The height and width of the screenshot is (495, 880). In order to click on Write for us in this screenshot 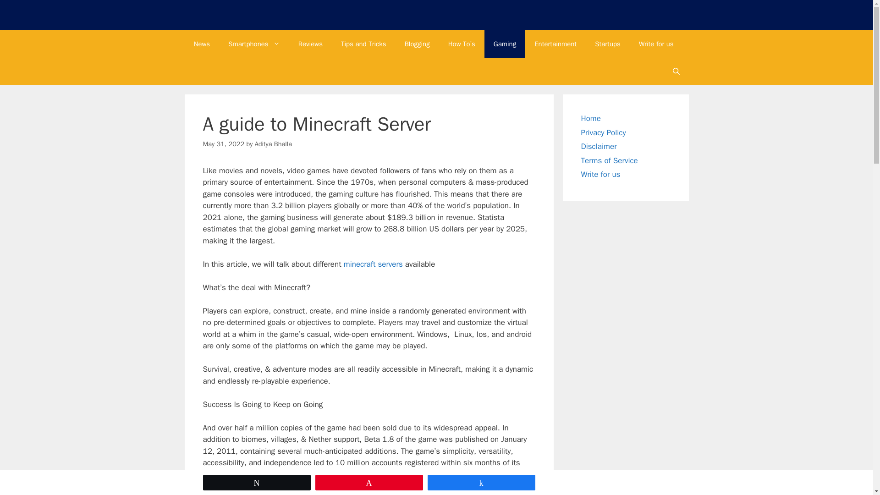, I will do `click(656, 44)`.